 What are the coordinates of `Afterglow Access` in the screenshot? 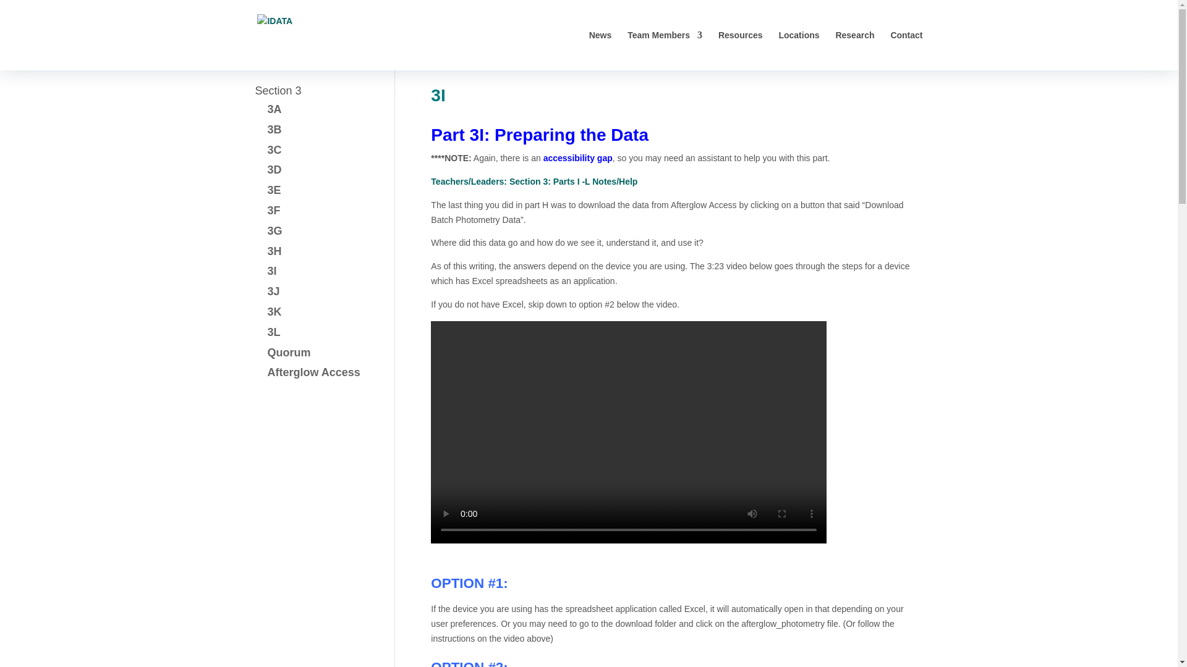 It's located at (313, 372).